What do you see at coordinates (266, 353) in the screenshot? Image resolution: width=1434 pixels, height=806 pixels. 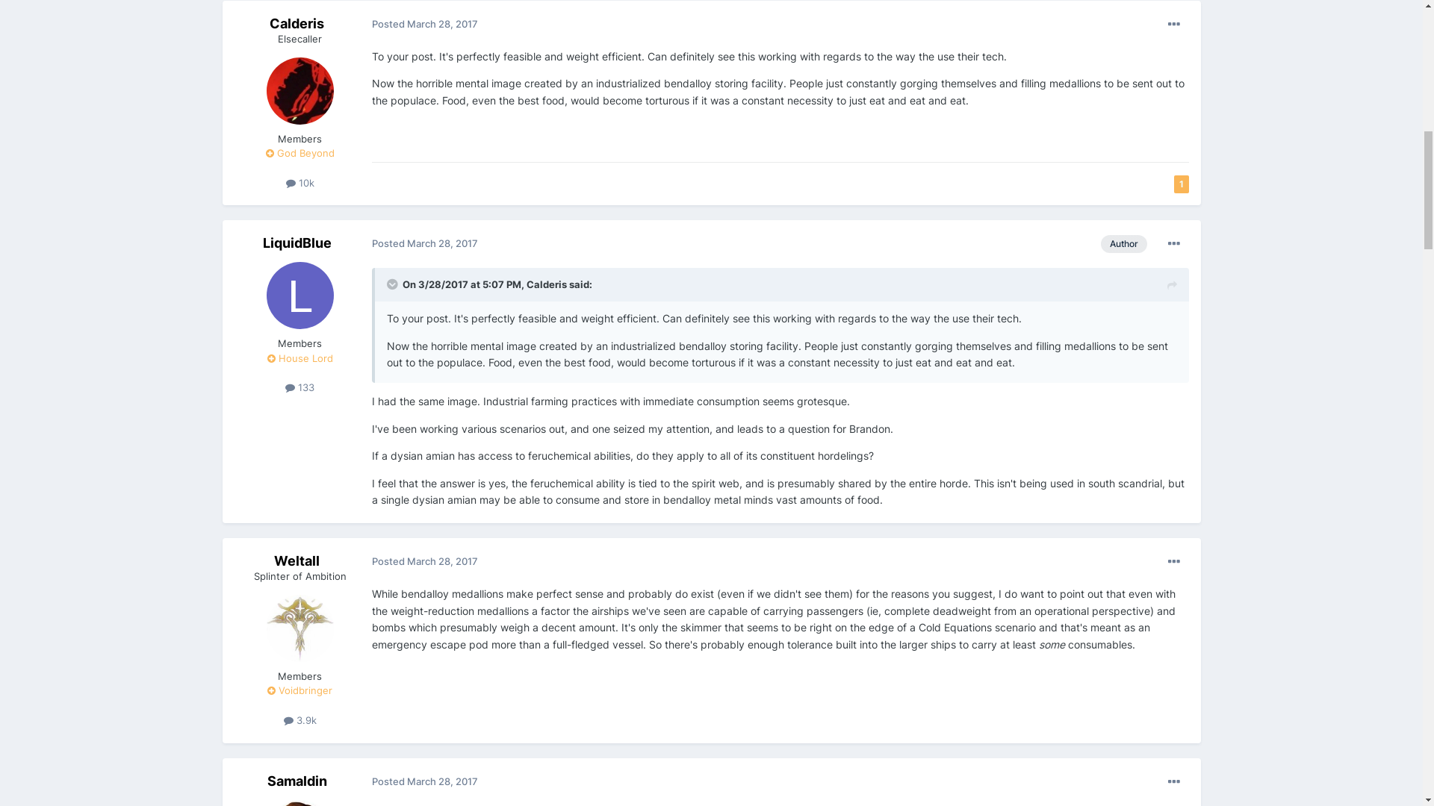 I see `bendalloy` at bounding box center [266, 353].